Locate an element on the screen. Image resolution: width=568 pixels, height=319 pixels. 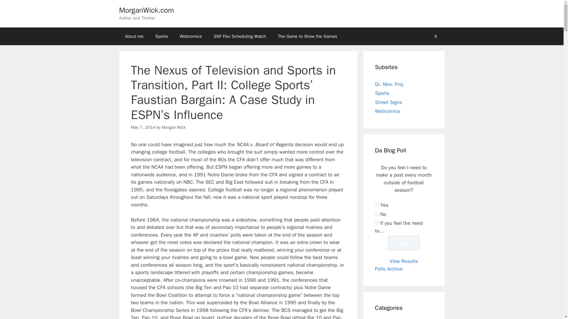
View Results Of This Poll is located at coordinates (404, 261).